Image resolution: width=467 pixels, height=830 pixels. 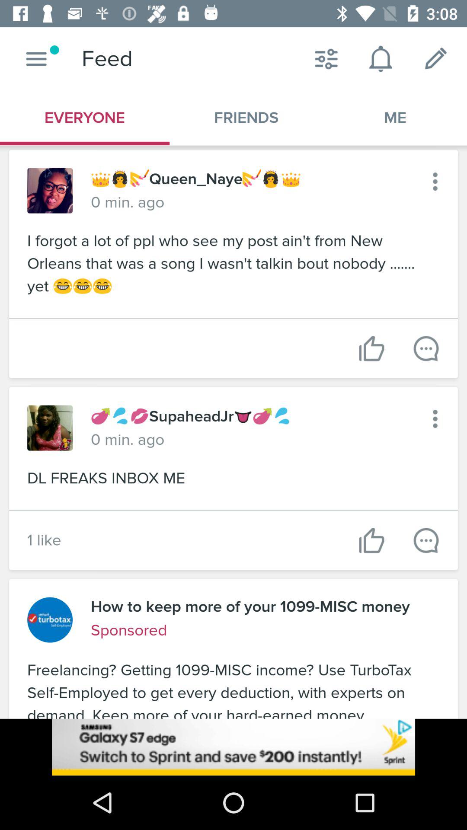 I want to click on settings, so click(x=435, y=182).